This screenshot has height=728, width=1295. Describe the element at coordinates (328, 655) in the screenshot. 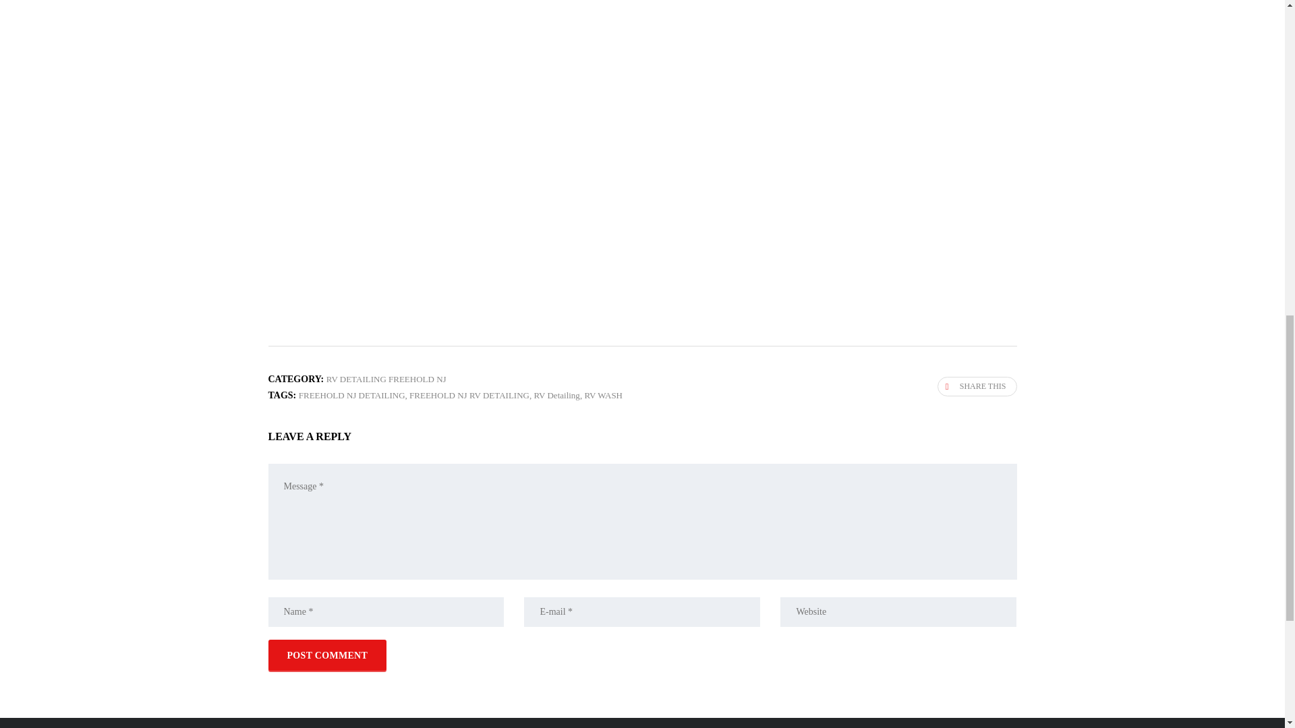

I see `Post Comment` at that location.